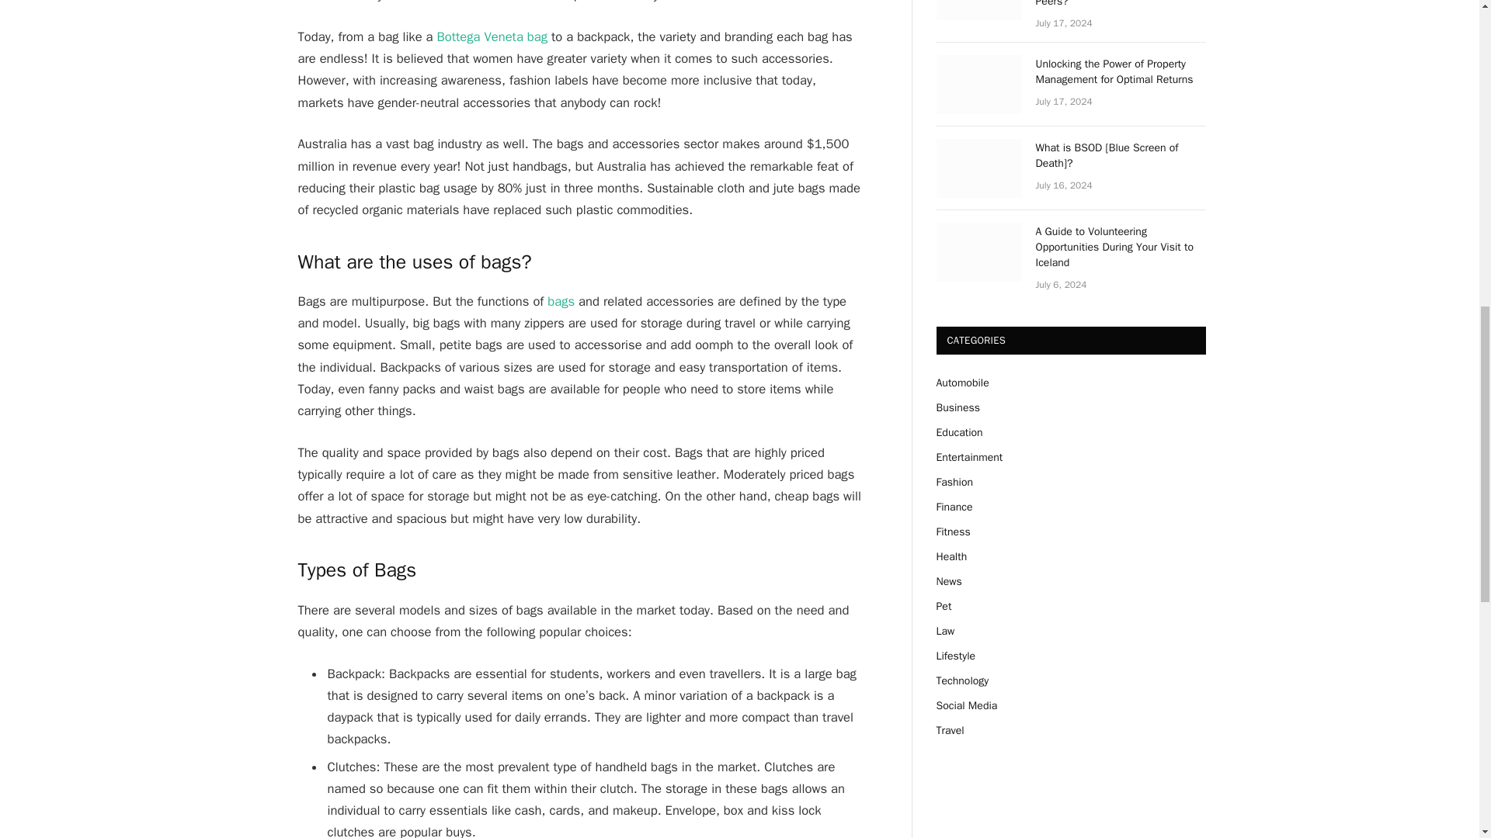  Describe the element at coordinates (492, 36) in the screenshot. I see `Bottega Veneta bag` at that location.